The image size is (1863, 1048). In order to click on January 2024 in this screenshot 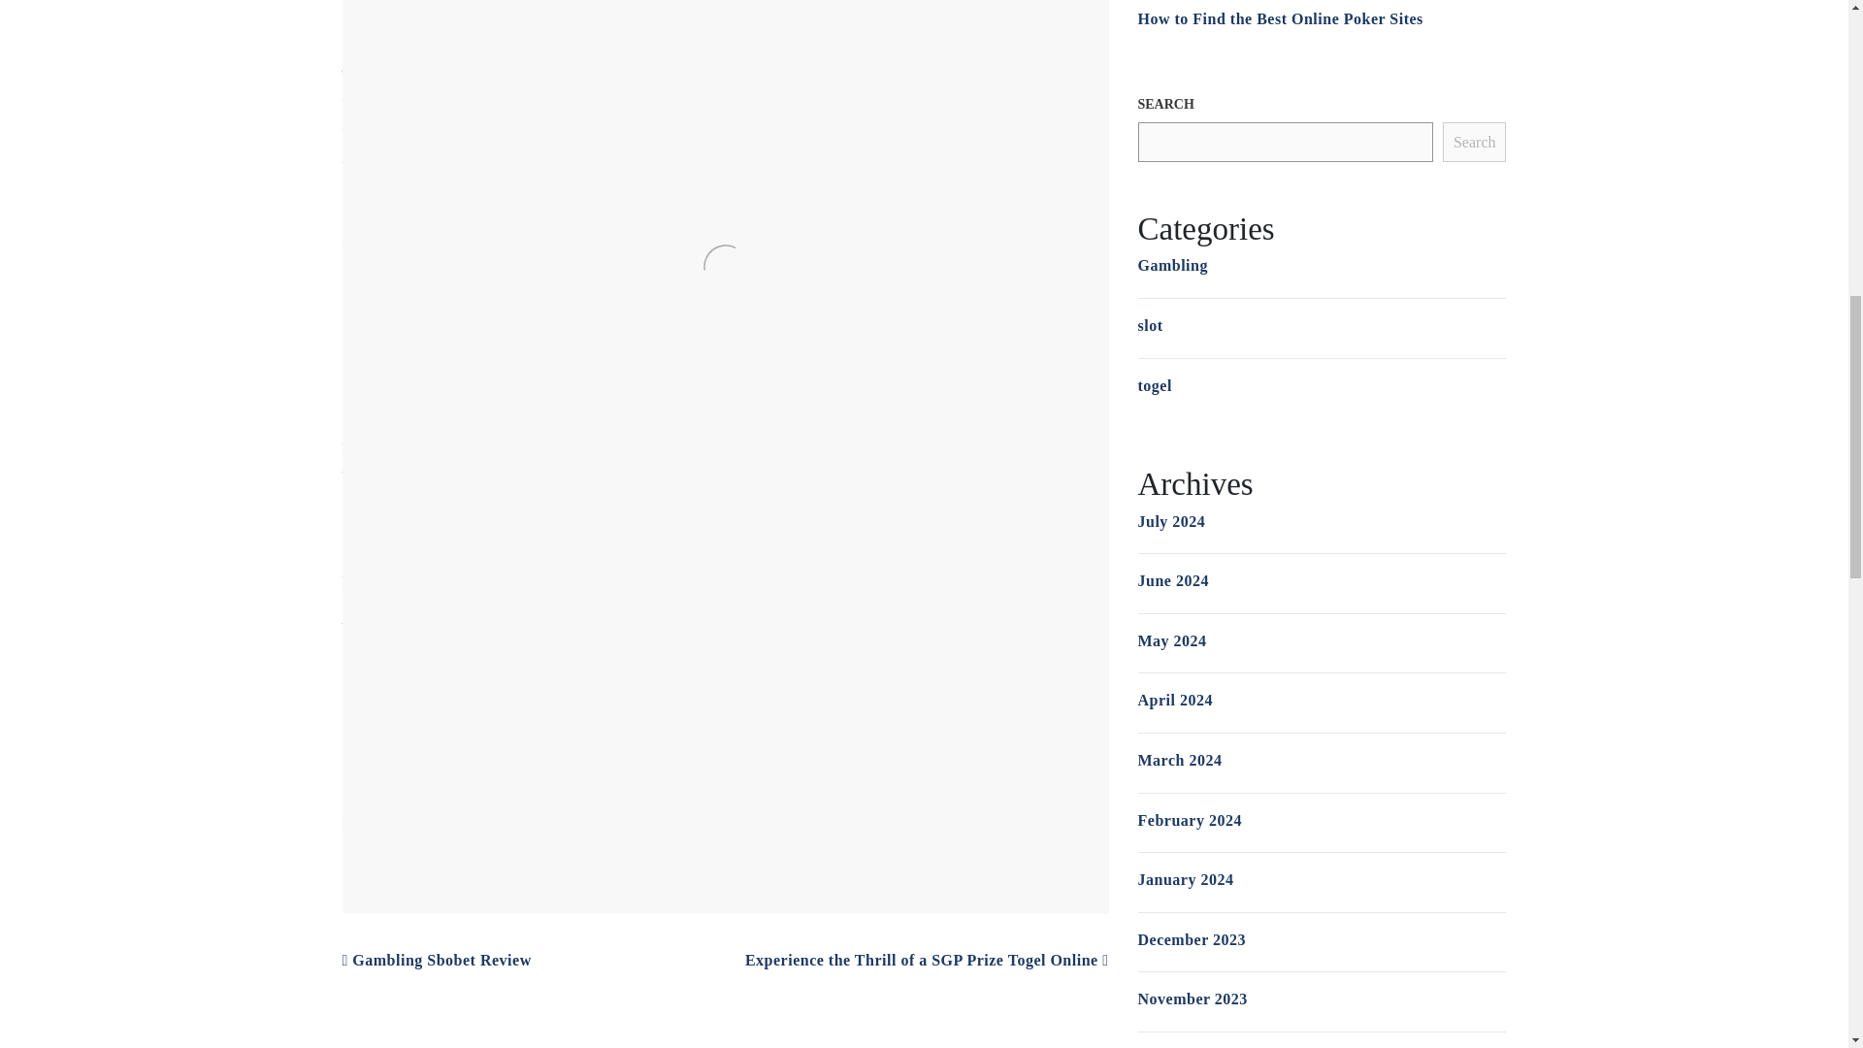, I will do `click(1185, 879)`.